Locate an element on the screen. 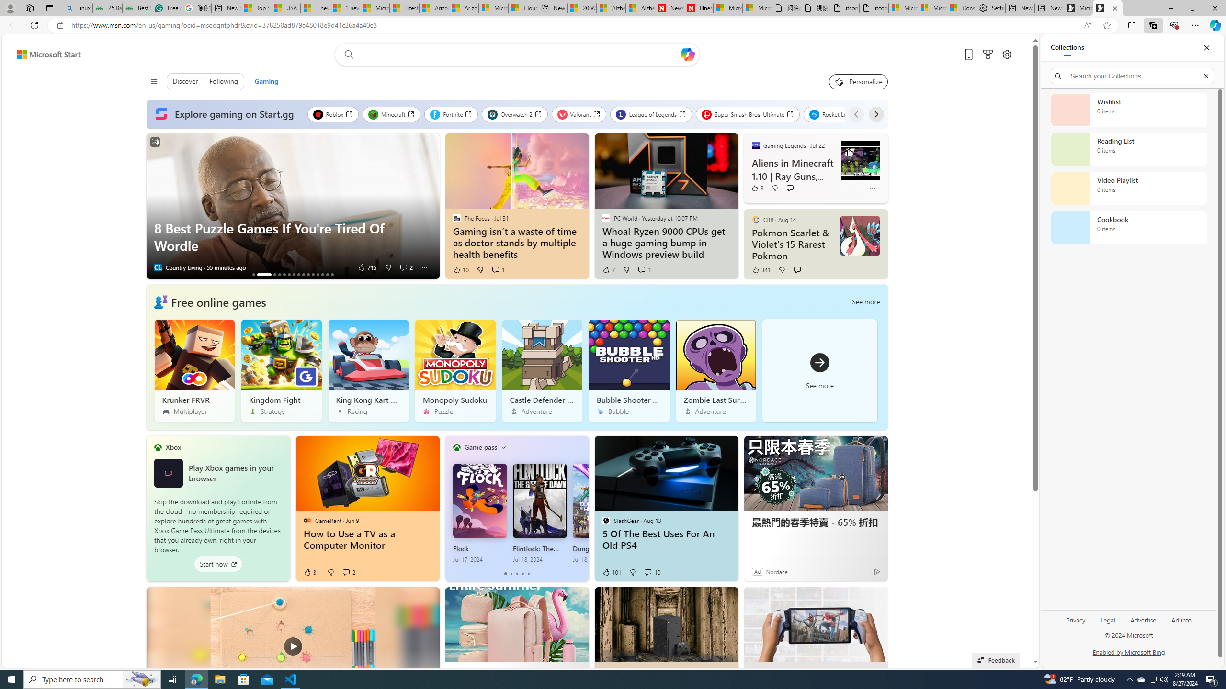  8 Best Puzzle Games If You're Tired Of Wordle is located at coordinates (293, 206).